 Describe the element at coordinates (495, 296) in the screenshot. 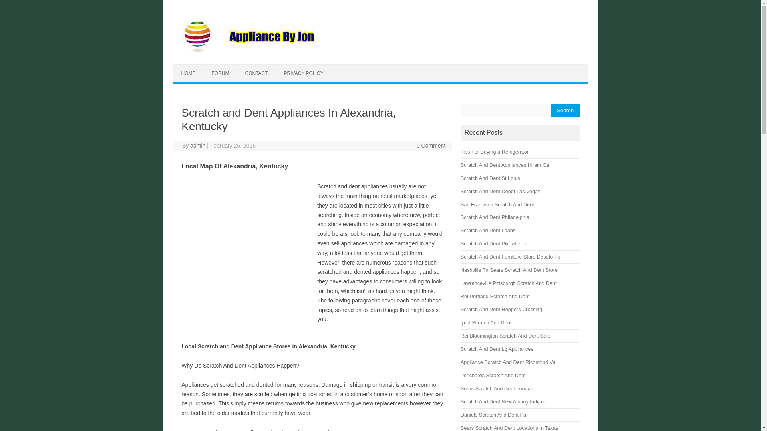

I see `Rei Portland Scratch And Dent` at that location.